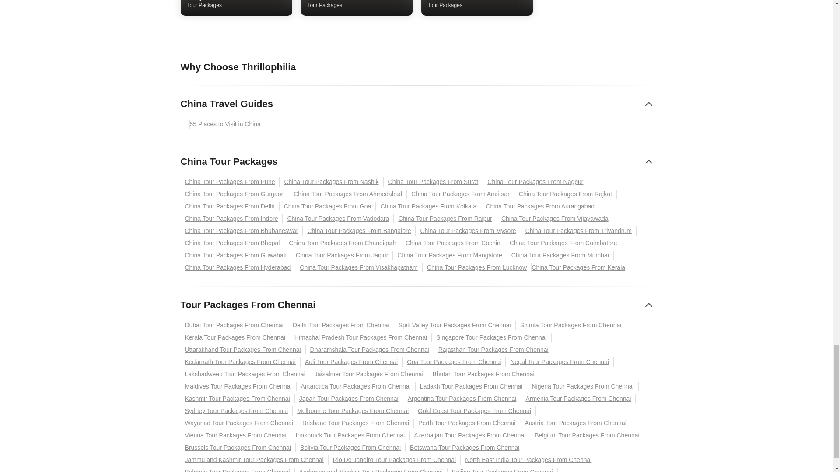 This screenshot has width=840, height=472. What do you see at coordinates (434, 182) in the screenshot?
I see `China Tour Packages From Nagpur` at bounding box center [434, 182].